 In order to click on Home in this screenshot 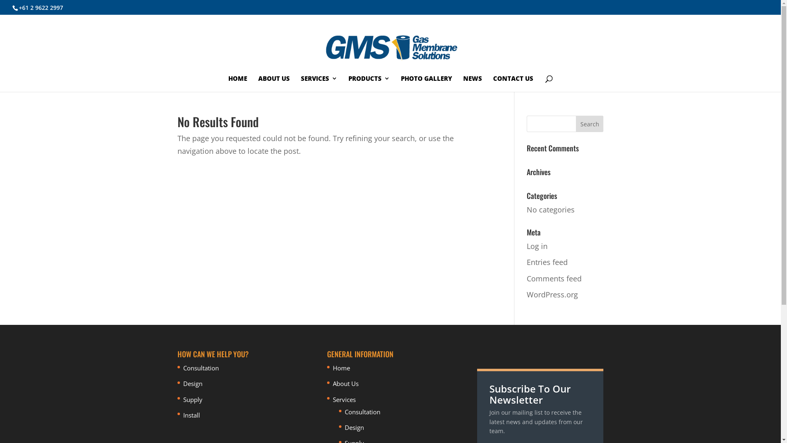, I will do `click(341, 368)`.